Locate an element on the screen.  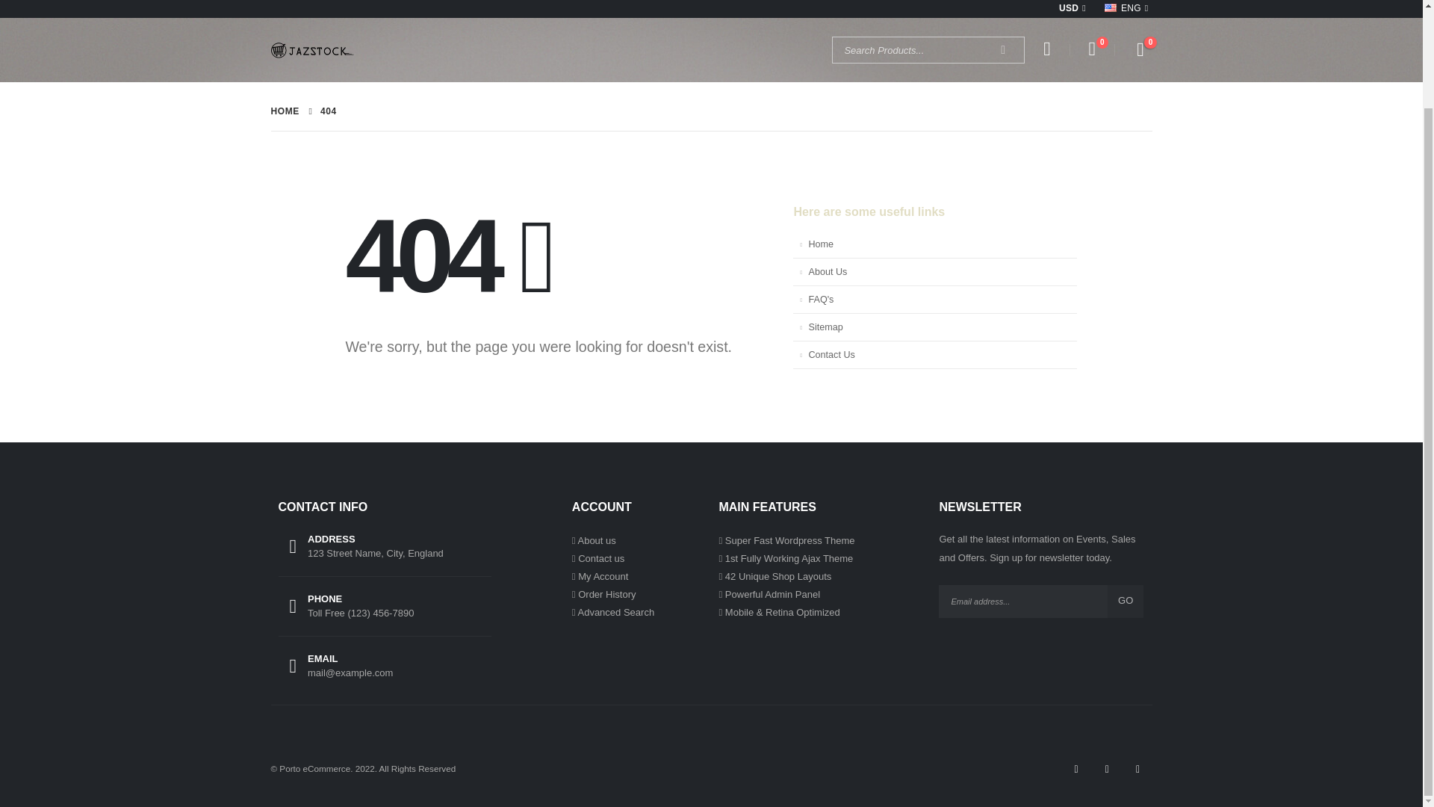
My Account is located at coordinates (1046, 49).